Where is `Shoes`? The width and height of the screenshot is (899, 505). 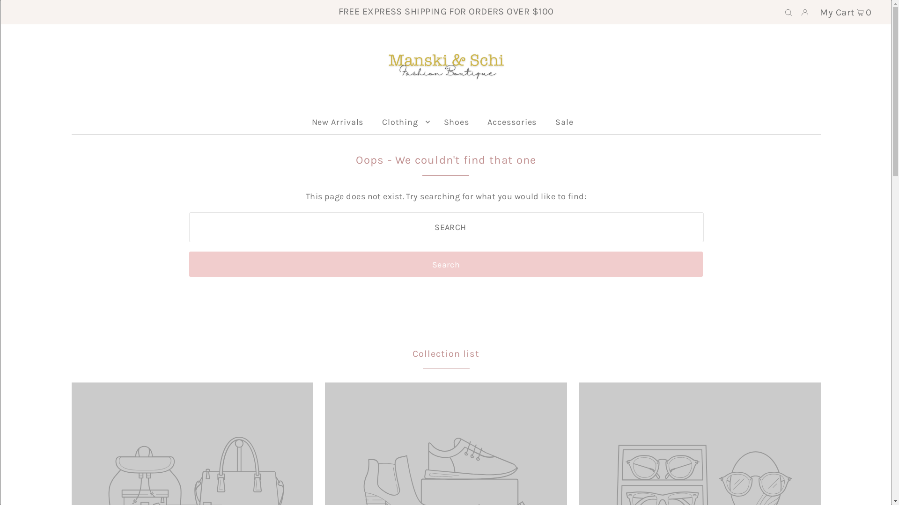 Shoes is located at coordinates (457, 122).